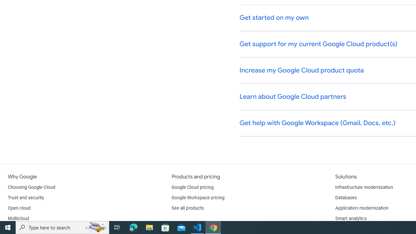 The height and width of the screenshot is (234, 416). What do you see at coordinates (346, 198) in the screenshot?
I see `Databases` at bounding box center [346, 198].